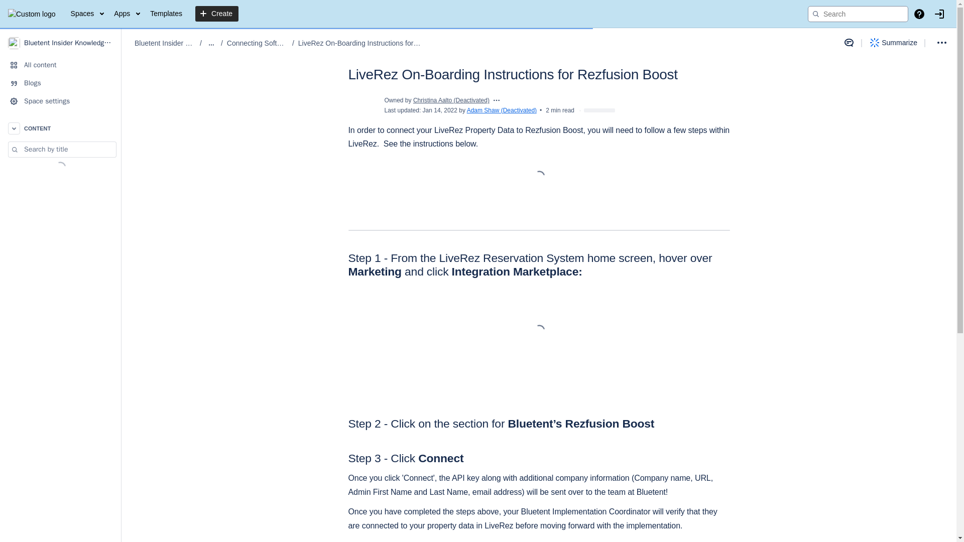  What do you see at coordinates (894, 43) in the screenshot?
I see `Summarize` at bounding box center [894, 43].